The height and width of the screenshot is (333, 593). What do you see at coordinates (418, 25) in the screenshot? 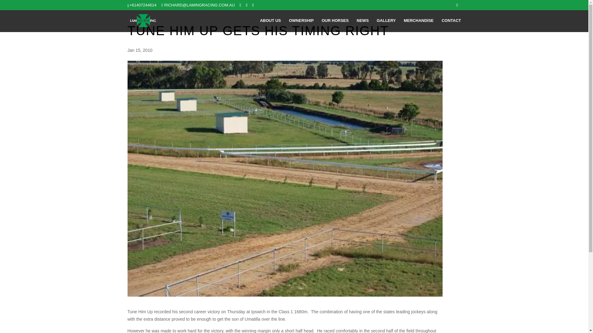
I see `MERCHANDISE` at bounding box center [418, 25].